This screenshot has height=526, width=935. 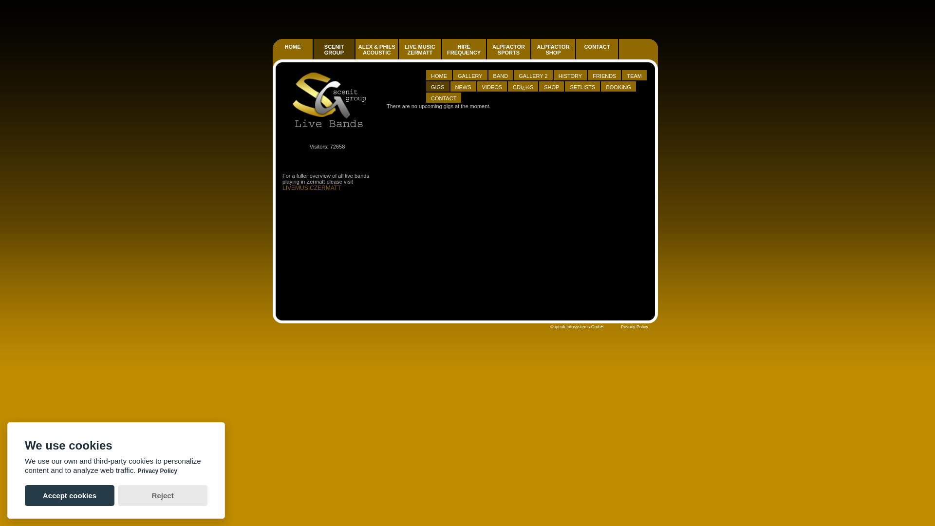 I want to click on GIGS, so click(x=438, y=87).